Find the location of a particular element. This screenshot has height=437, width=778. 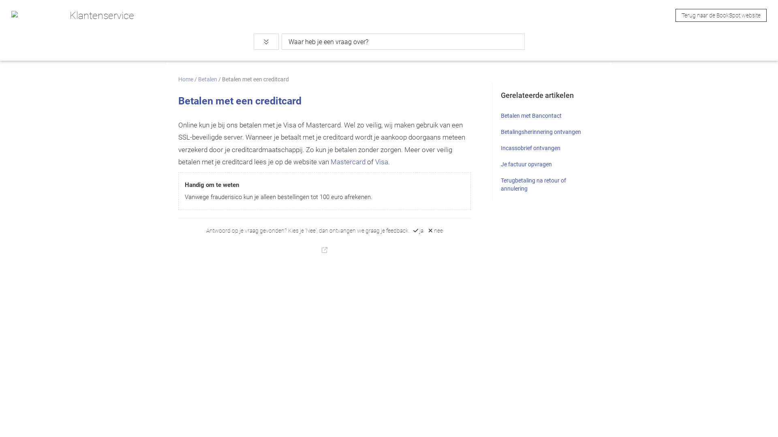

Betalingsherinnering ontvangen is located at coordinates (541, 132).